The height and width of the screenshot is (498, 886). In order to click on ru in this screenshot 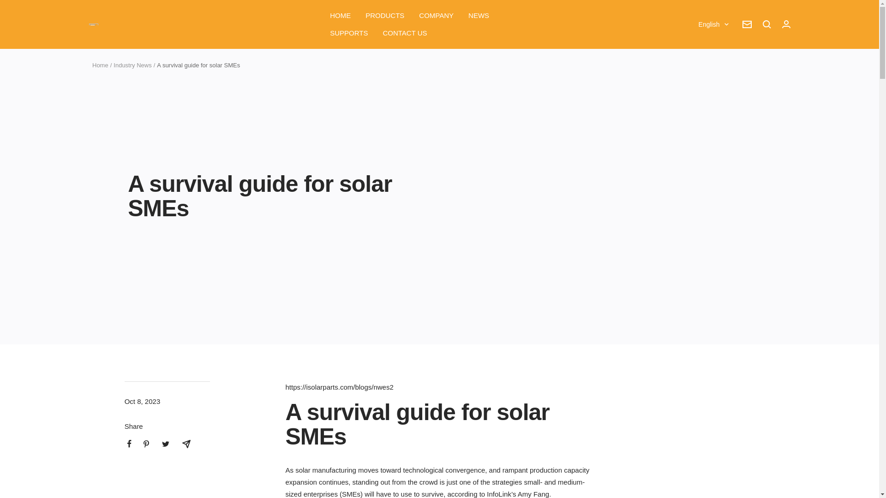, I will do `click(708, 163)`.